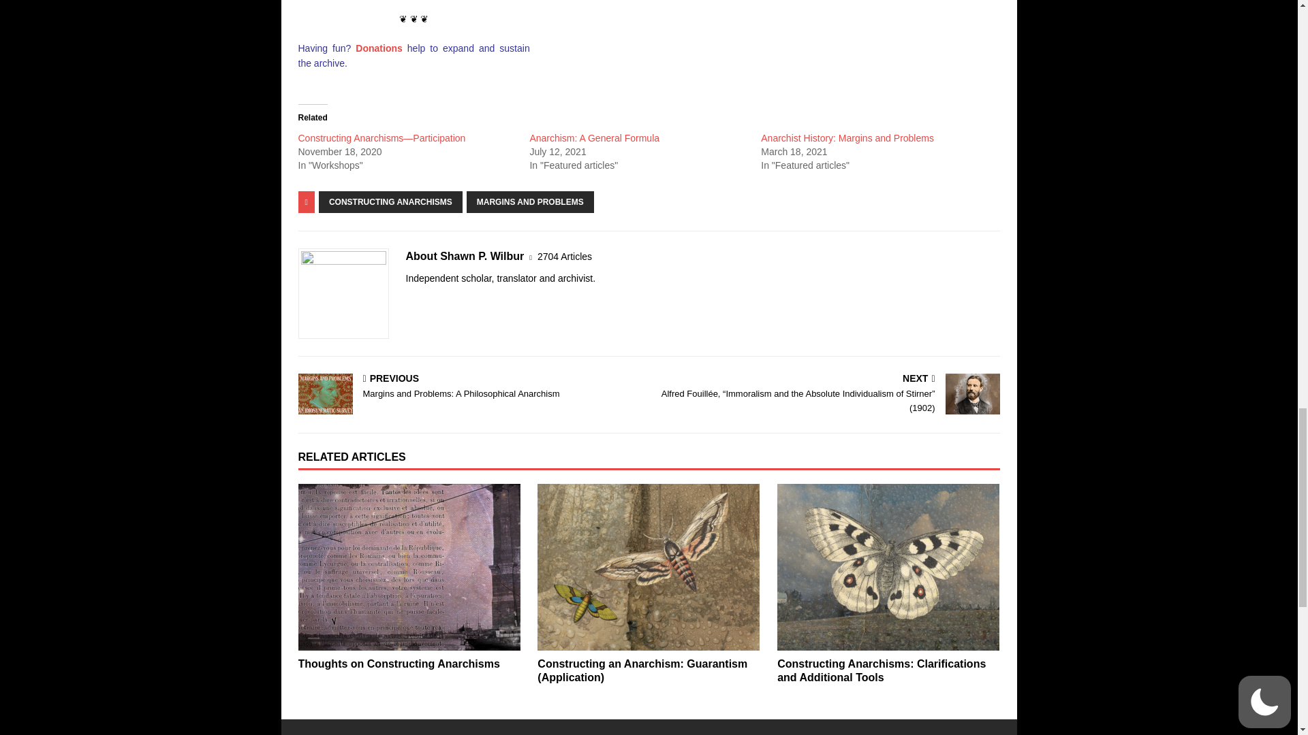  I want to click on Anarchist History: Margins and Problems, so click(847, 137).